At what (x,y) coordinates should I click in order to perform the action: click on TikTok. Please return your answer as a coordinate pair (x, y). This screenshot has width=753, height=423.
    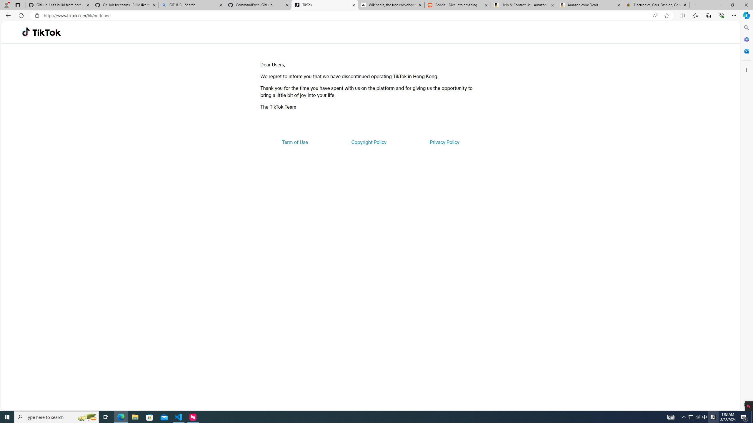
    Looking at the image, I should click on (46, 32).